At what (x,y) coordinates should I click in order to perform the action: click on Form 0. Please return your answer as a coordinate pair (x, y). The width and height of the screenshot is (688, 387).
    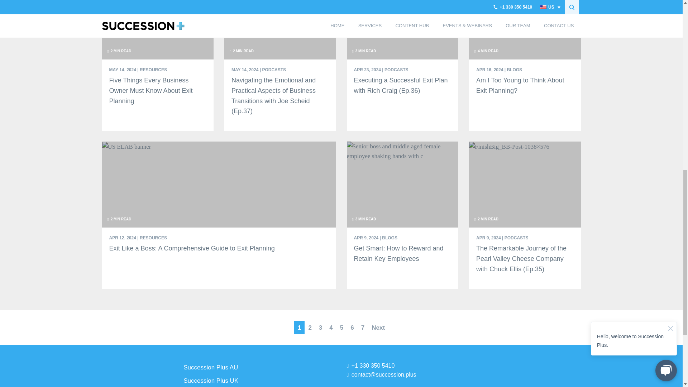
    Looking at the image, I should click on (525, 374).